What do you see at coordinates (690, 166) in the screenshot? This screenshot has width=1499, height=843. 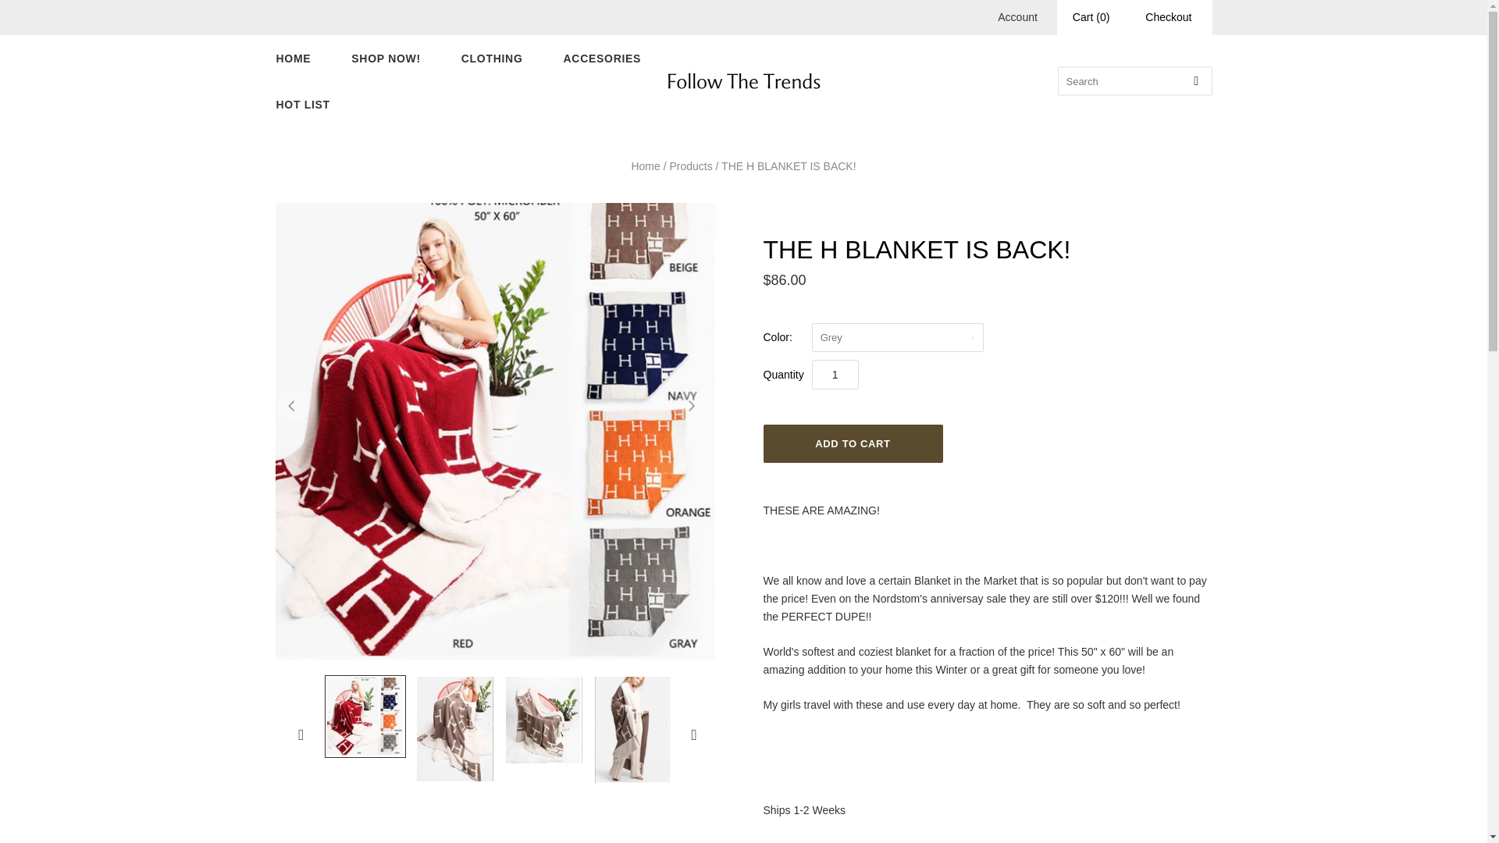 I see `Products` at bounding box center [690, 166].